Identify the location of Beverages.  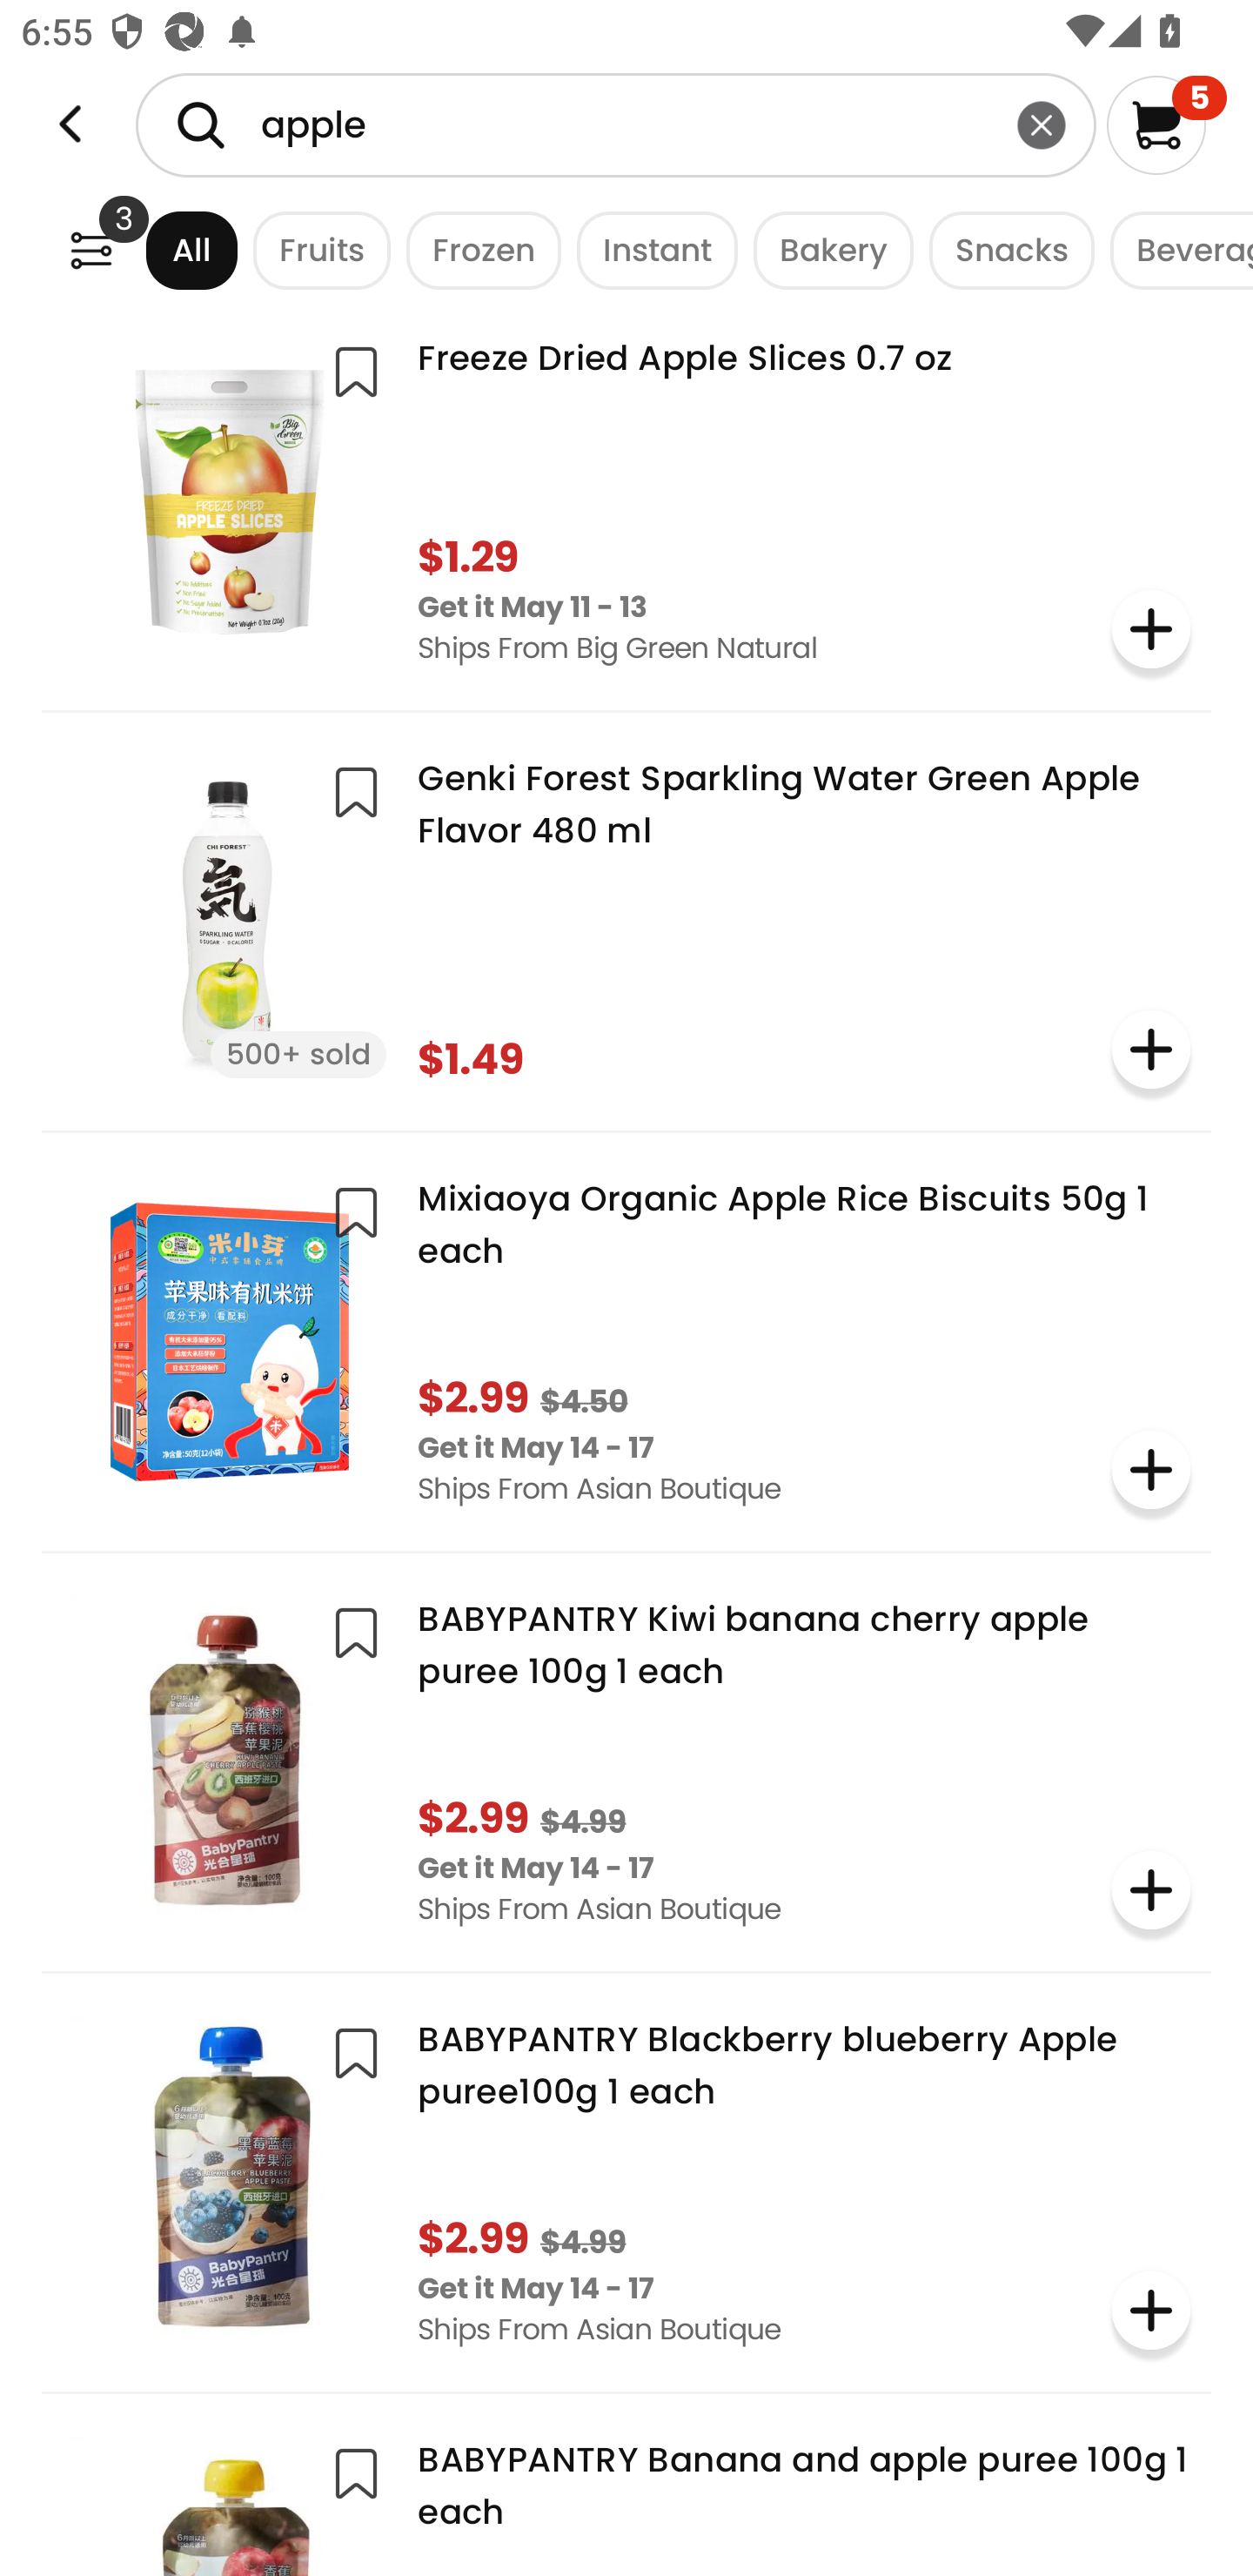
(1174, 249).